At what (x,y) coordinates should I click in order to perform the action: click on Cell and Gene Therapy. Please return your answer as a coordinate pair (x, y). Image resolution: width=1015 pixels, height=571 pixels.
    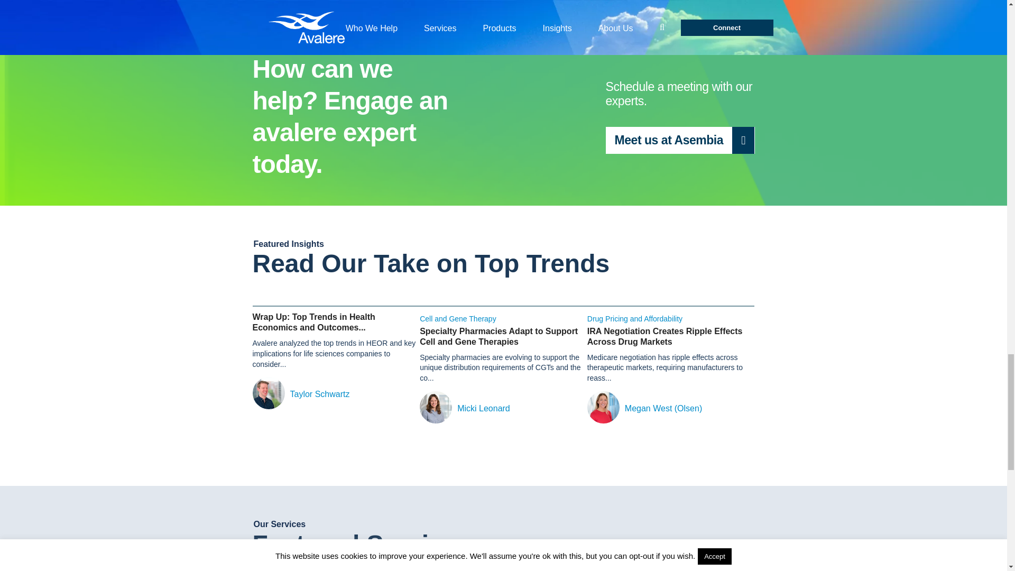
    Looking at the image, I should click on (458, 318).